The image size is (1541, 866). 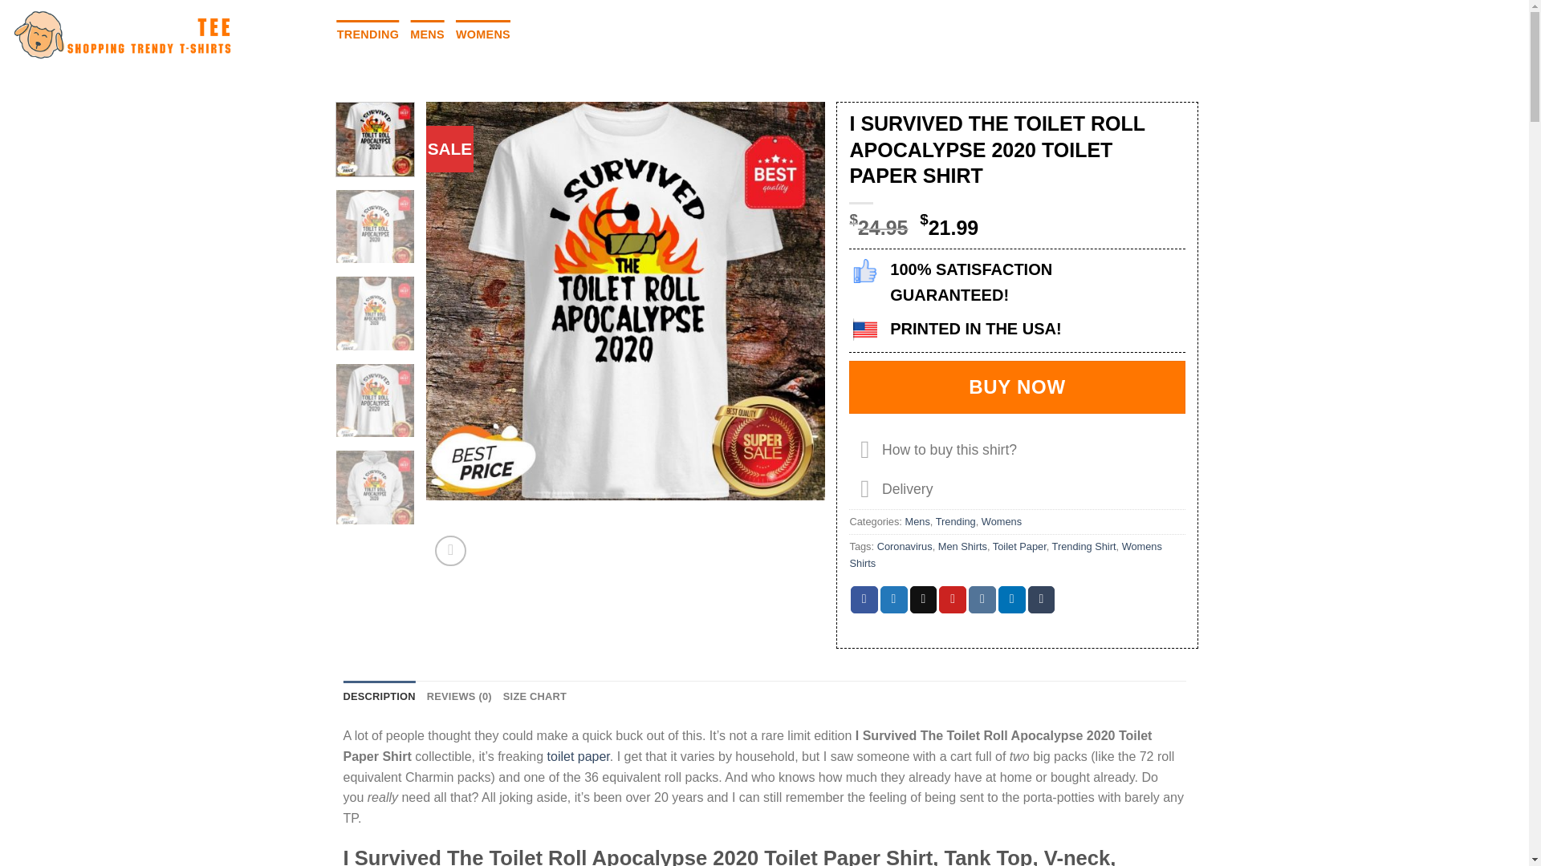 What do you see at coordinates (982, 600) in the screenshot?
I see `Share on VKontakte` at bounding box center [982, 600].